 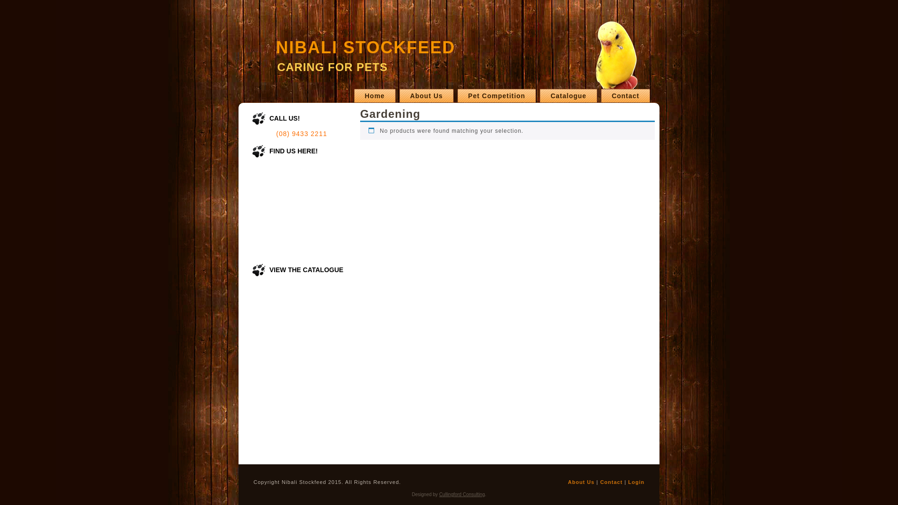 I want to click on Catalogue, so click(x=569, y=95).